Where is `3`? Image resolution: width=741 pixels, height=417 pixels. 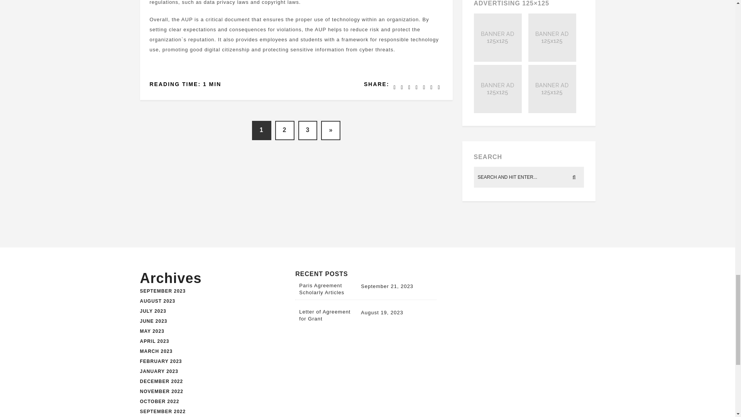
3 is located at coordinates (307, 131).